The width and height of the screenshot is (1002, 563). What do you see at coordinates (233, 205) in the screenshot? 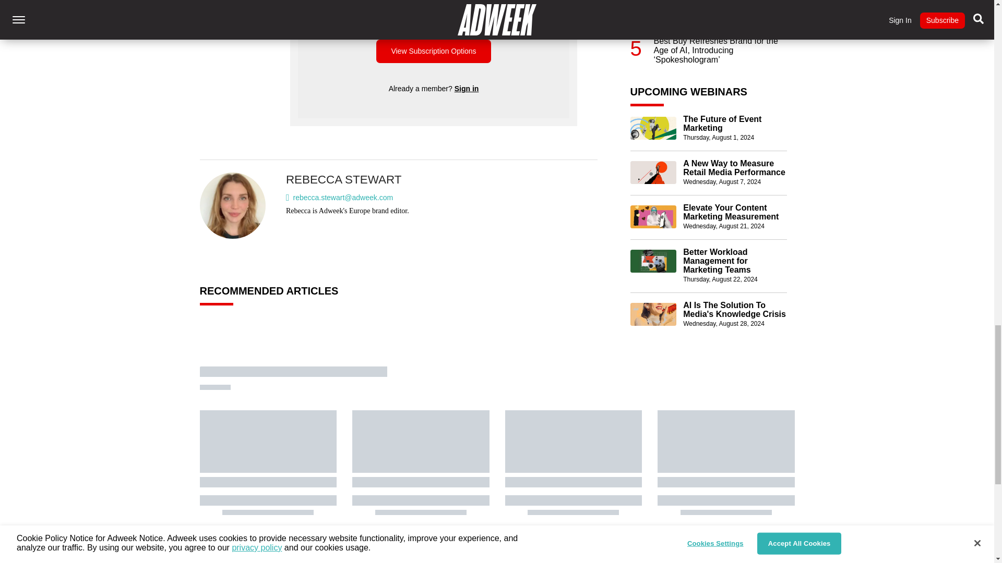
I see `Rebecca Stewart-2022` at bounding box center [233, 205].